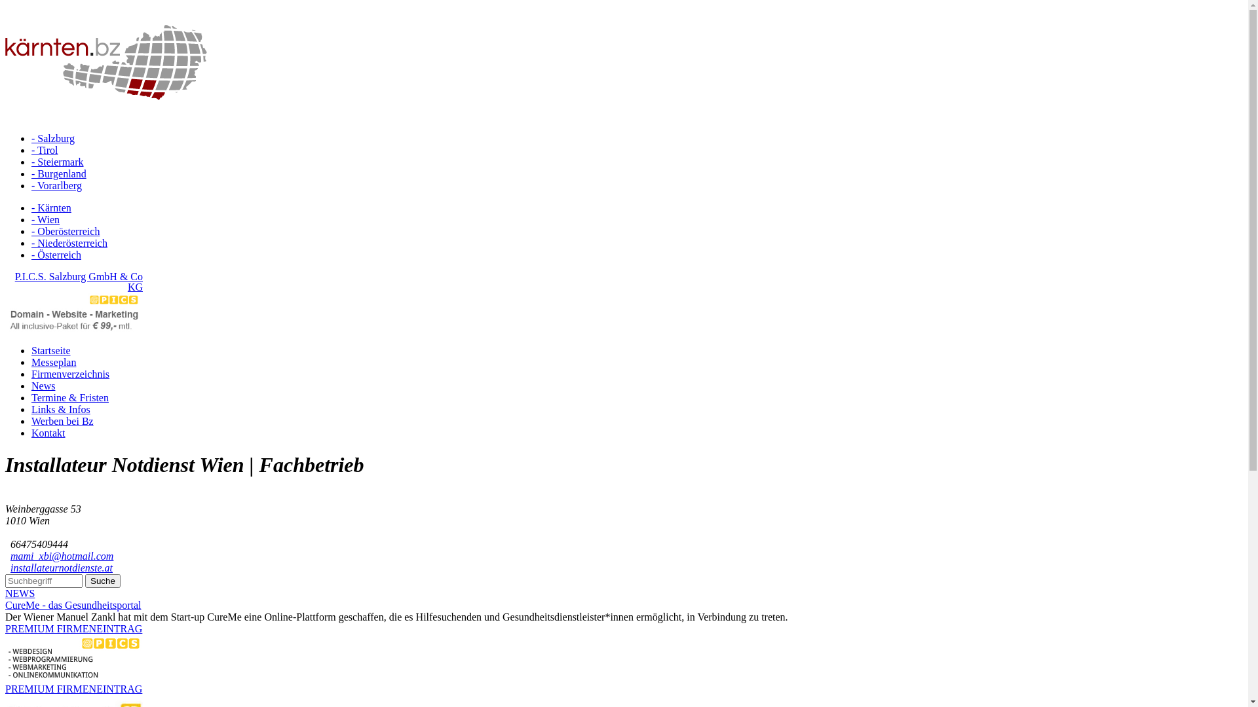  What do you see at coordinates (74, 329) in the screenshot?
I see `P.I.C.S. Salzburg GmbH & Co KG ` at bounding box center [74, 329].